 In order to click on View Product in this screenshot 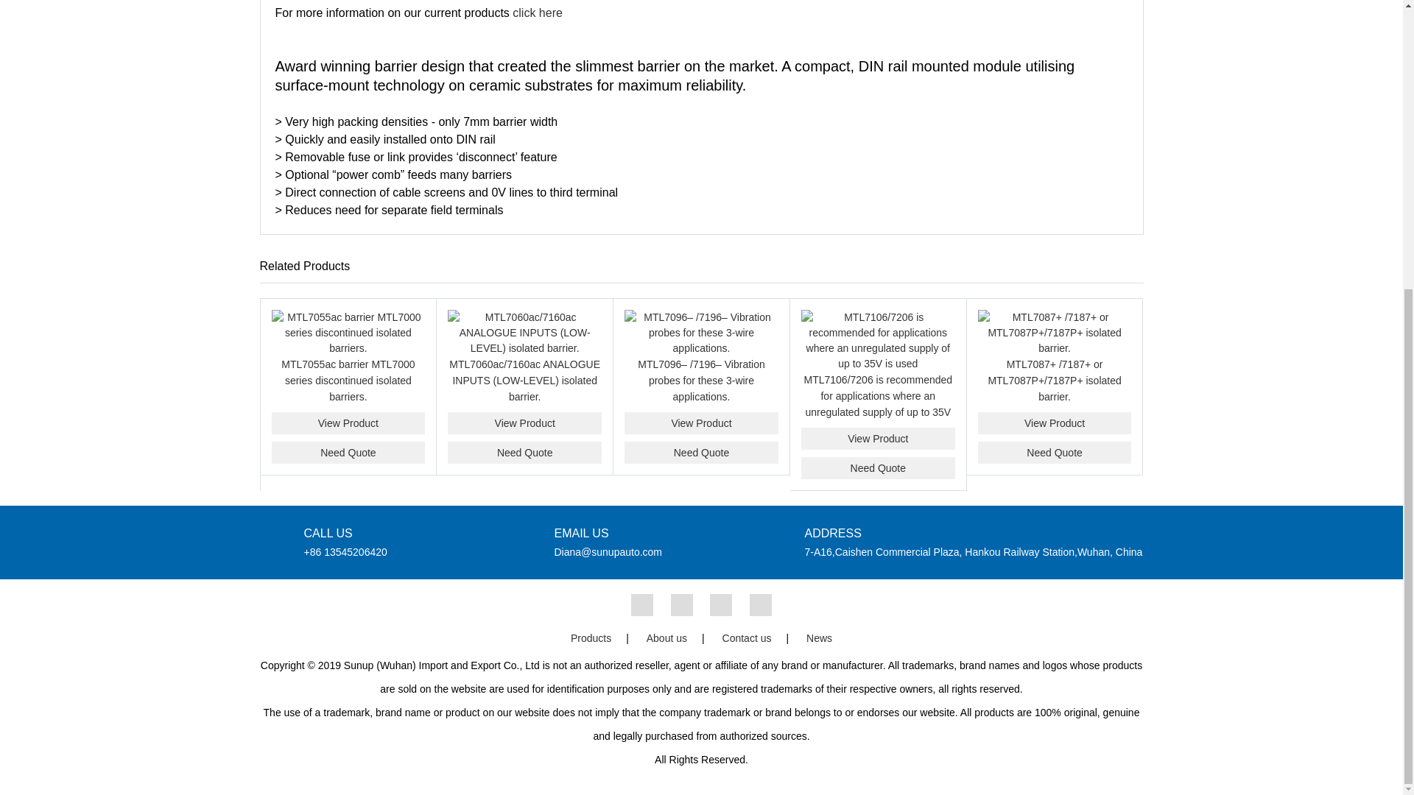, I will do `click(524, 423)`.